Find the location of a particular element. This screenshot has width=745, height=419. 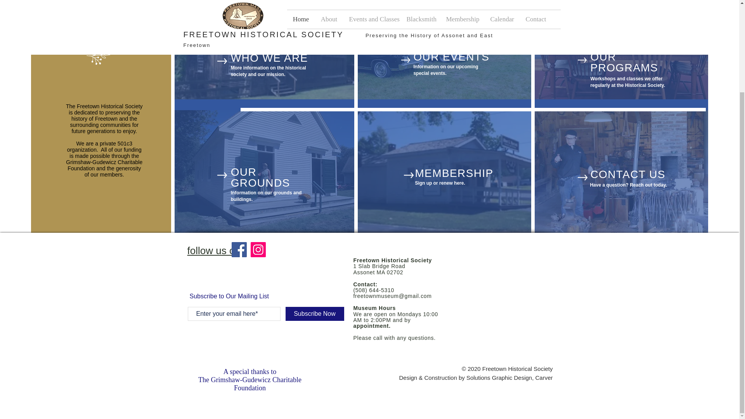

Subscribe Now is located at coordinates (315, 313).